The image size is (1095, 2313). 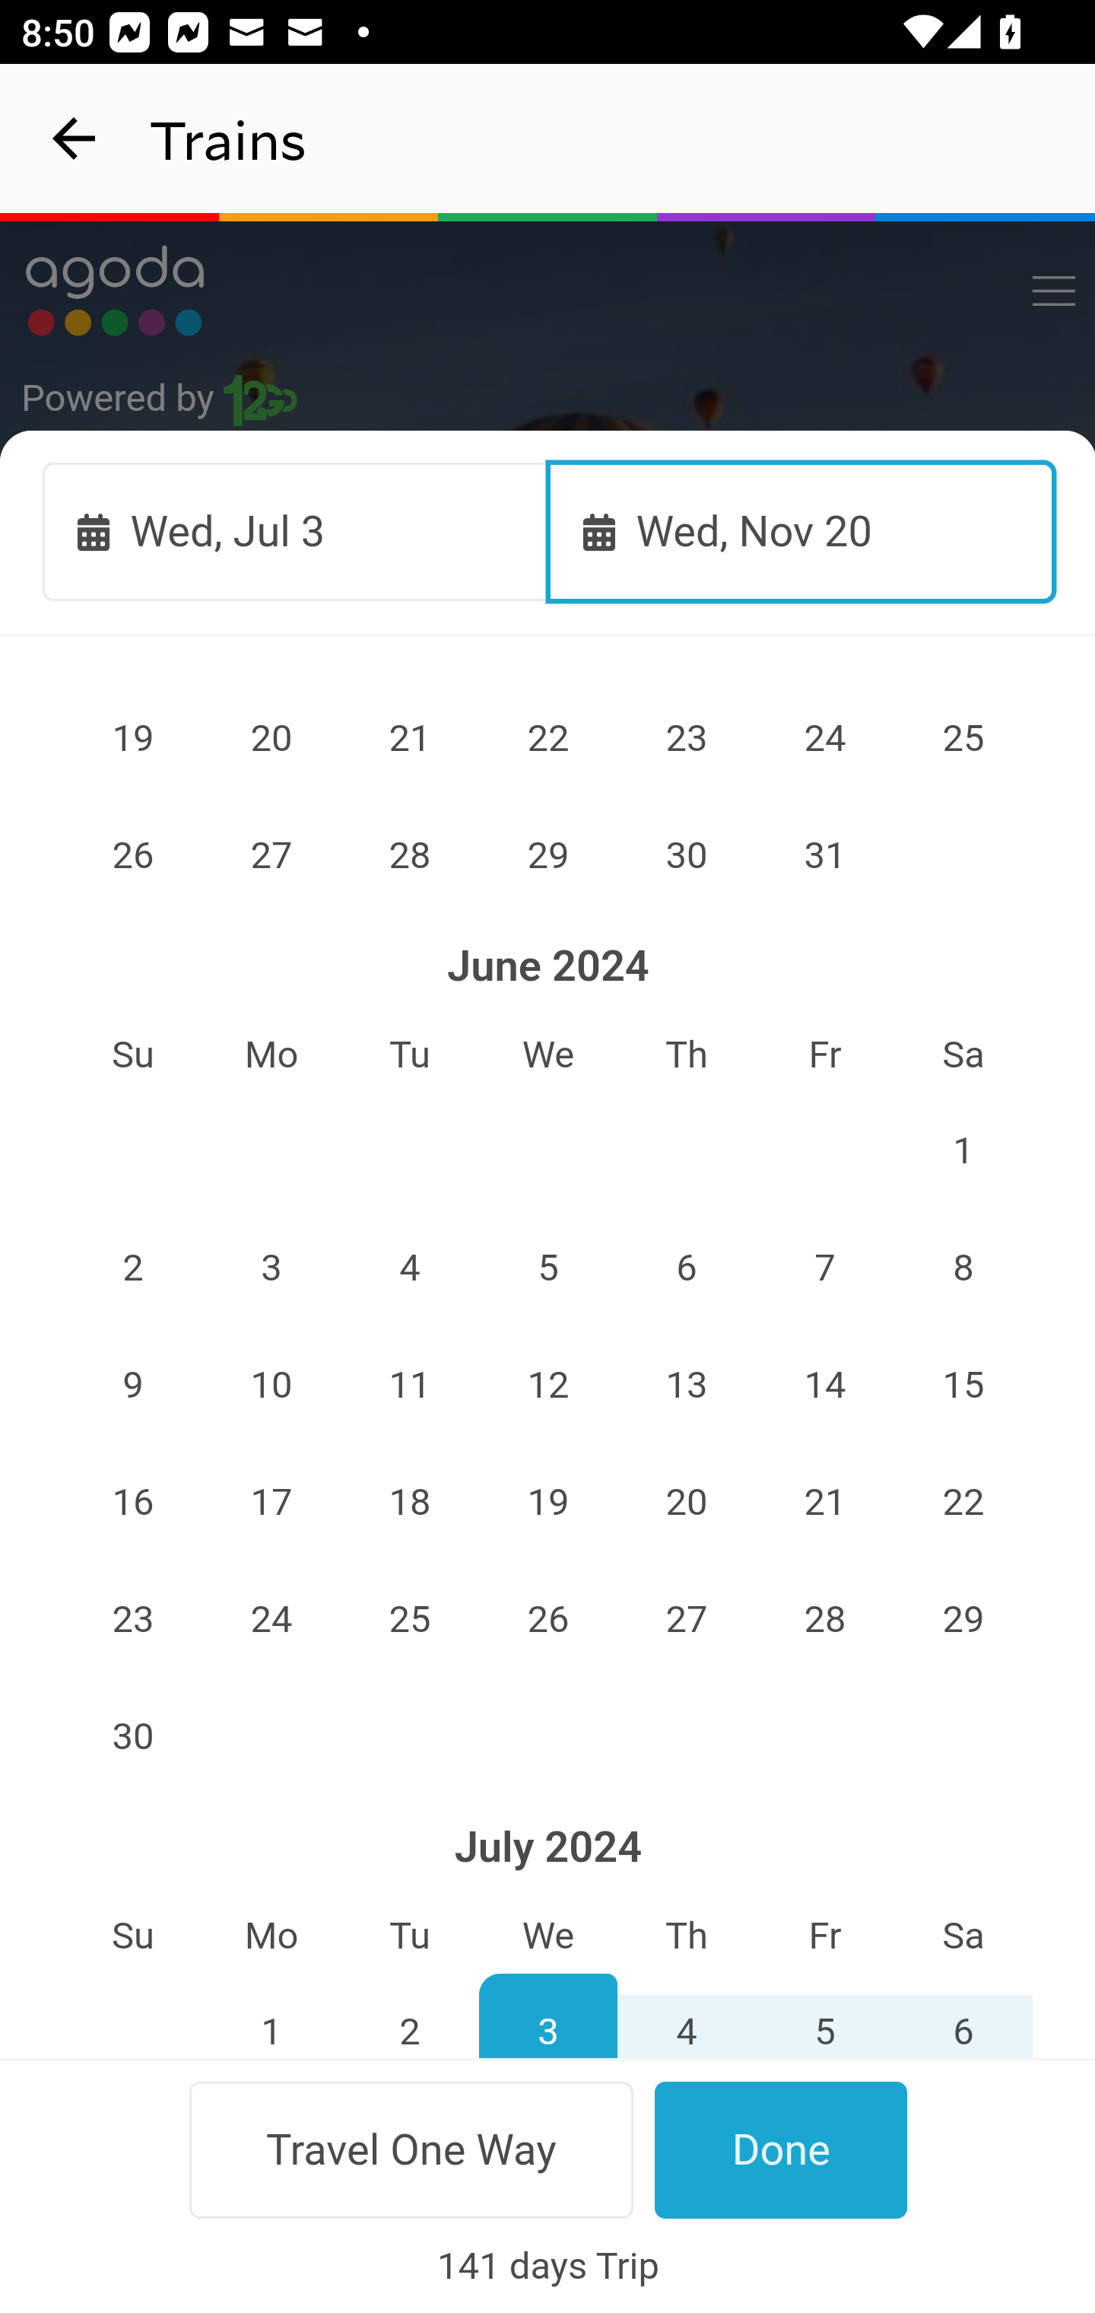 I want to click on 16, so click(x=132, y=1502).